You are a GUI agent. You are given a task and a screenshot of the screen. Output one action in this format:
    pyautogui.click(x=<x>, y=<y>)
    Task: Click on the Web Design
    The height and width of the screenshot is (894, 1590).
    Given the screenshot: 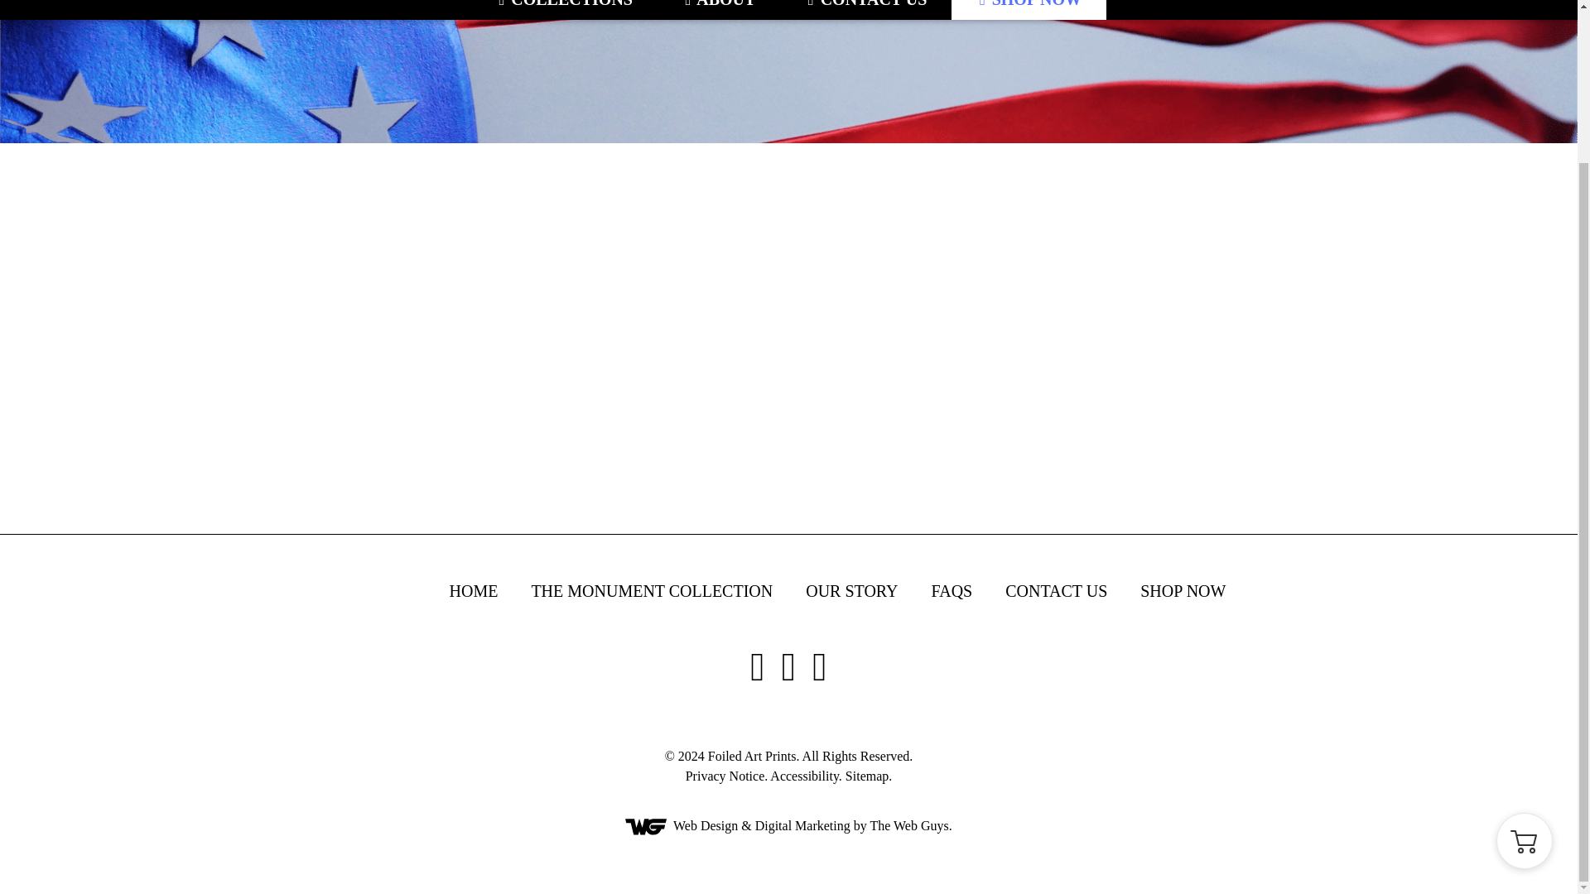 What is the action you would take?
    pyautogui.click(x=705, y=825)
    